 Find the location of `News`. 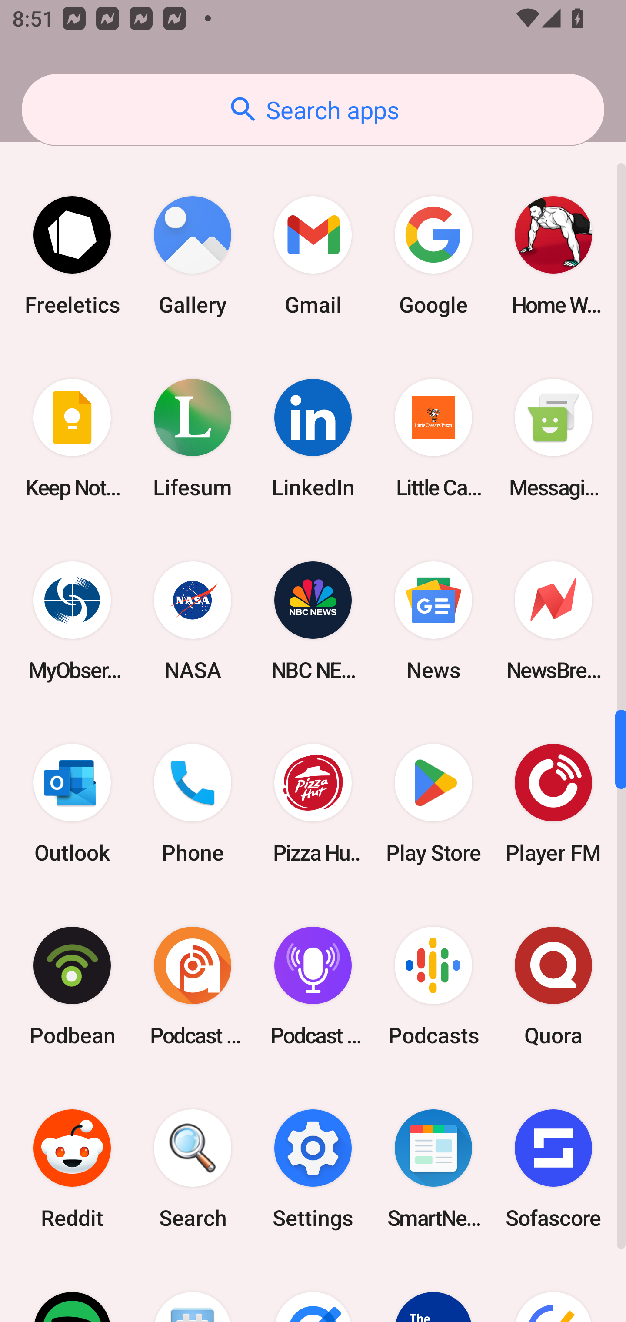

News is located at coordinates (433, 621).